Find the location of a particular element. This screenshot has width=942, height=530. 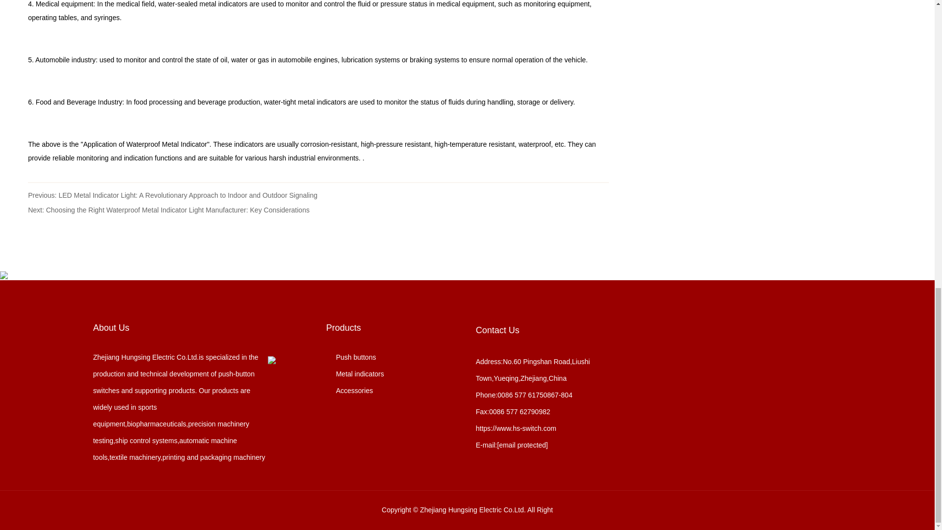

Metal indicators is located at coordinates (355, 374).